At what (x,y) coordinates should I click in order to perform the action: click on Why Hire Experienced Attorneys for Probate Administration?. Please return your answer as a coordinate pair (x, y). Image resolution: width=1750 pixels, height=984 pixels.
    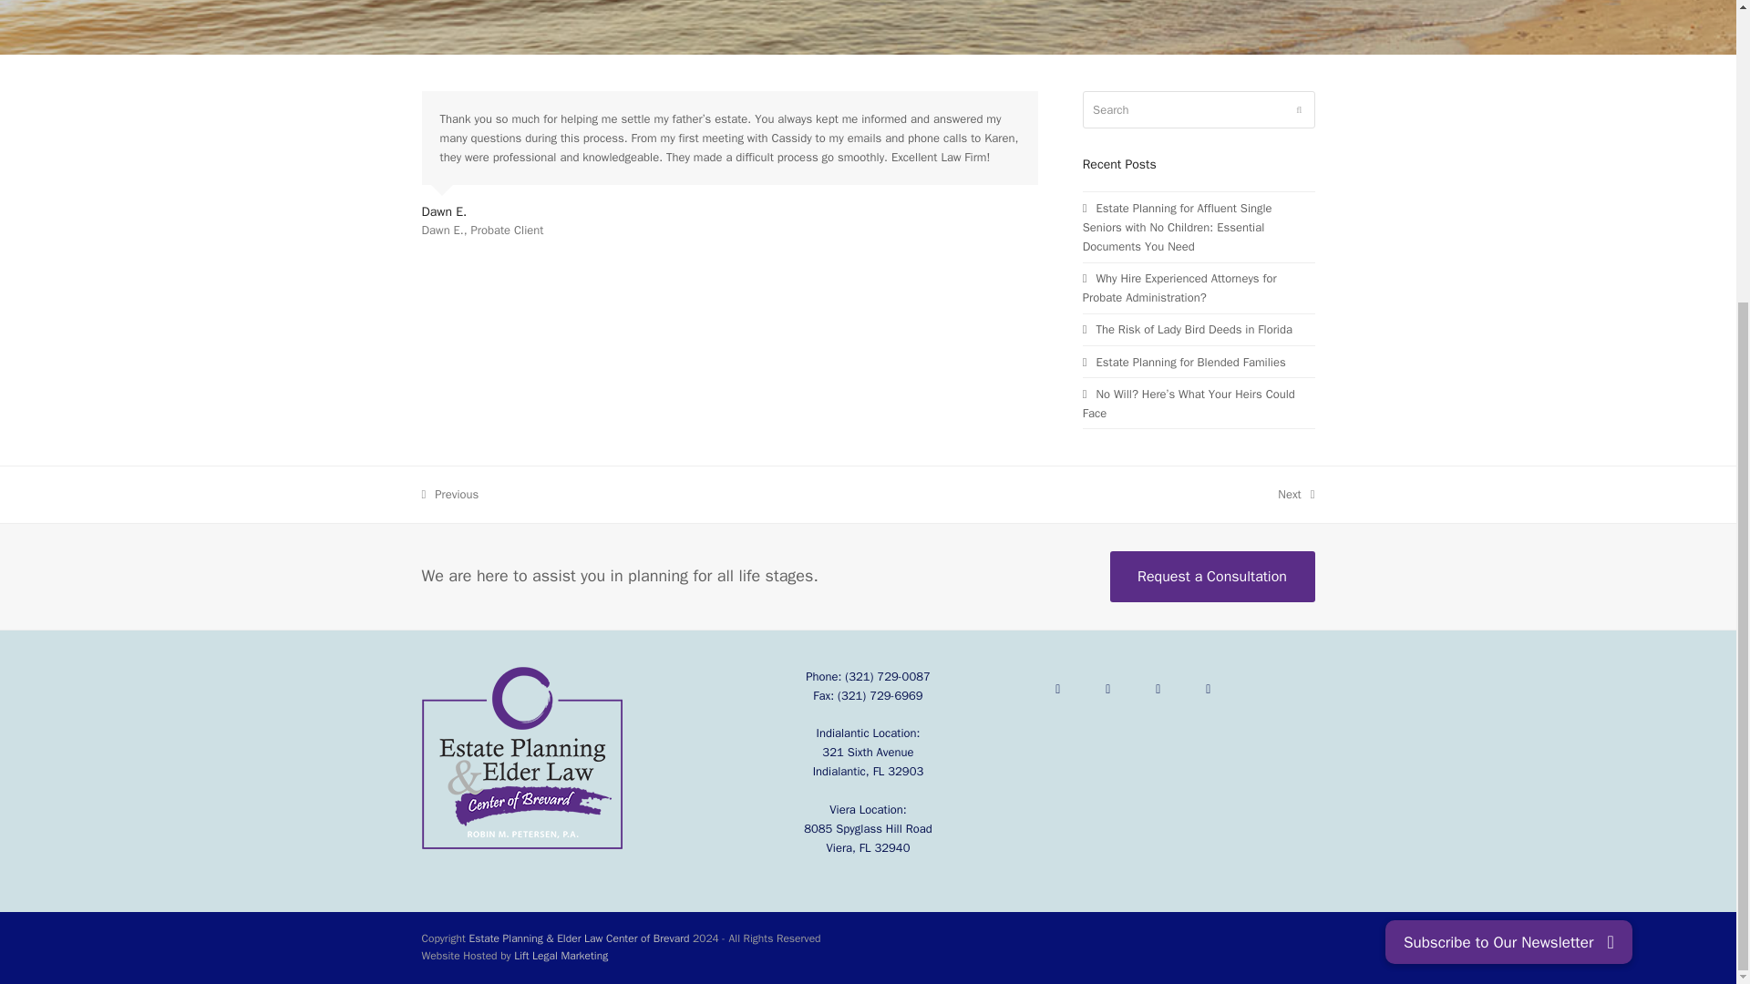
    Looking at the image, I should click on (1179, 288).